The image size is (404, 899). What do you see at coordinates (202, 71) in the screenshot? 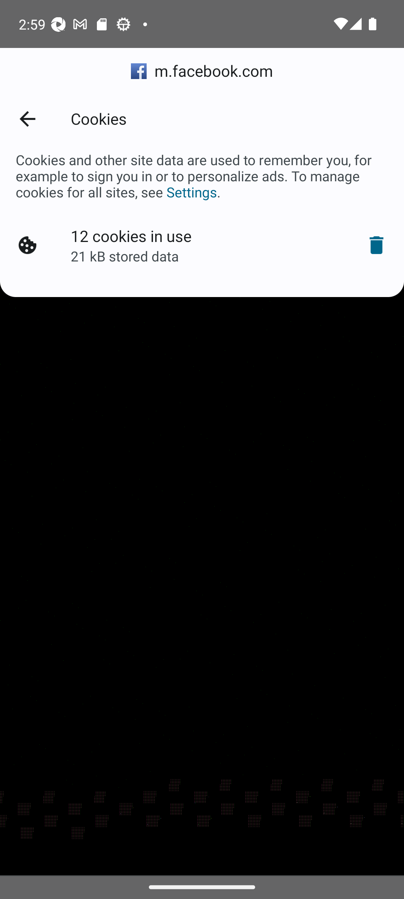
I see `m.facebook.com` at bounding box center [202, 71].